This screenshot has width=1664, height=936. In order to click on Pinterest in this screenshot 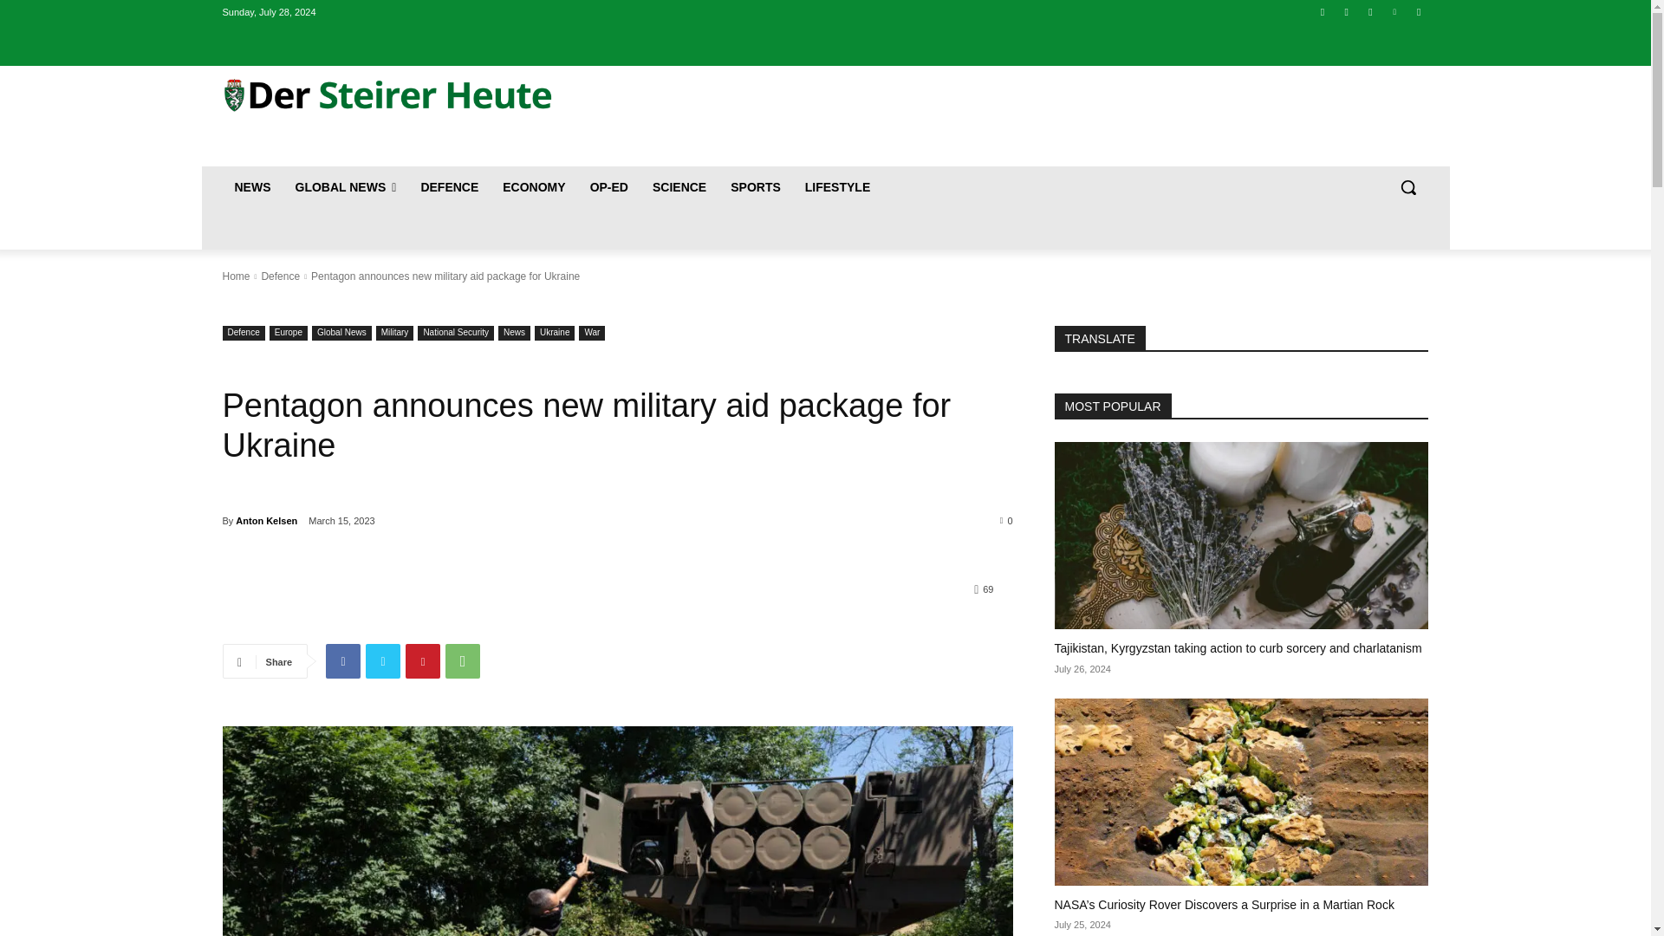, I will do `click(423, 661)`.